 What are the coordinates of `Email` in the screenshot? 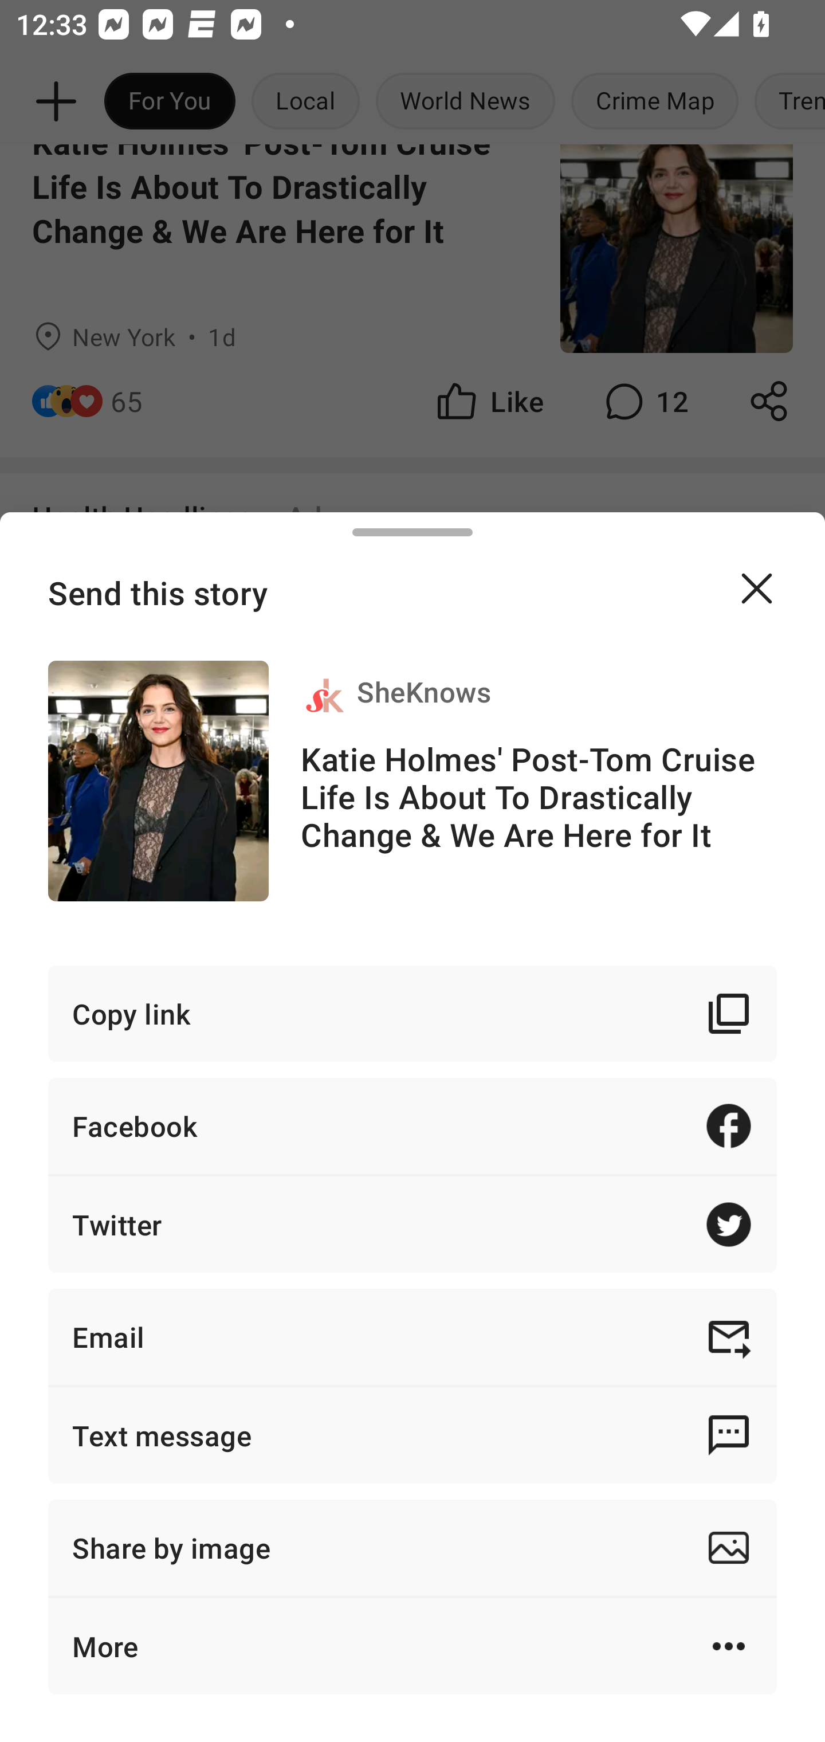 It's located at (412, 1336).